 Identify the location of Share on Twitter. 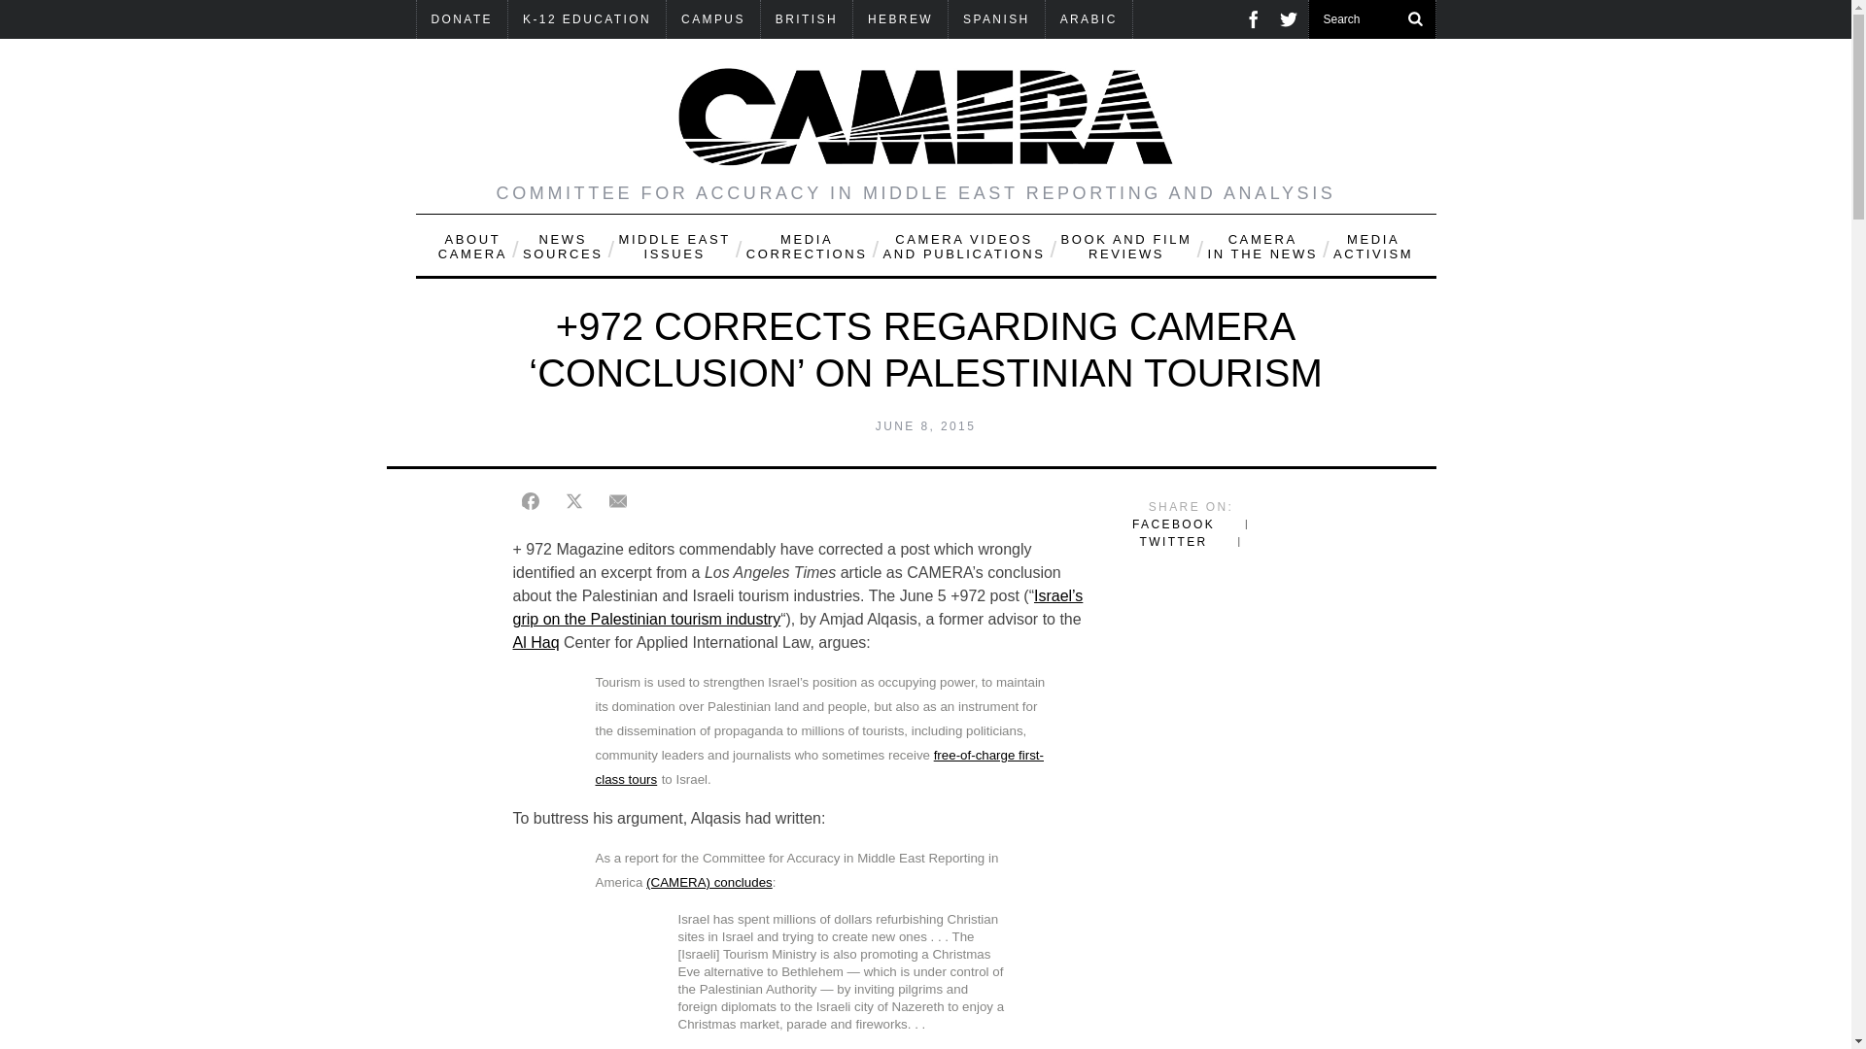
(573, 500).